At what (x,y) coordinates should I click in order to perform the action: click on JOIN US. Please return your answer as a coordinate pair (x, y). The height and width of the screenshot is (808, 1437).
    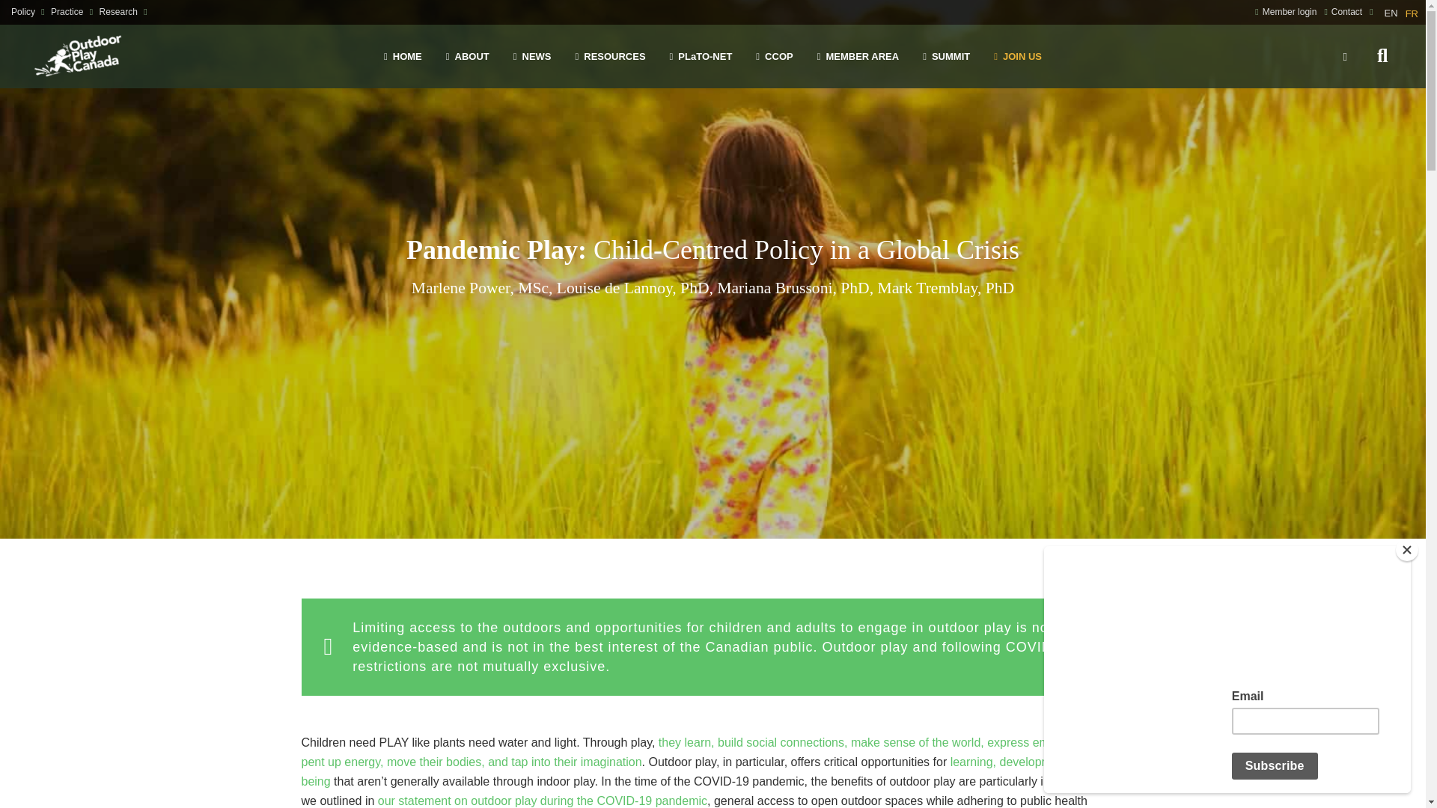
    Looking at the image, I should click on (1017, 56).